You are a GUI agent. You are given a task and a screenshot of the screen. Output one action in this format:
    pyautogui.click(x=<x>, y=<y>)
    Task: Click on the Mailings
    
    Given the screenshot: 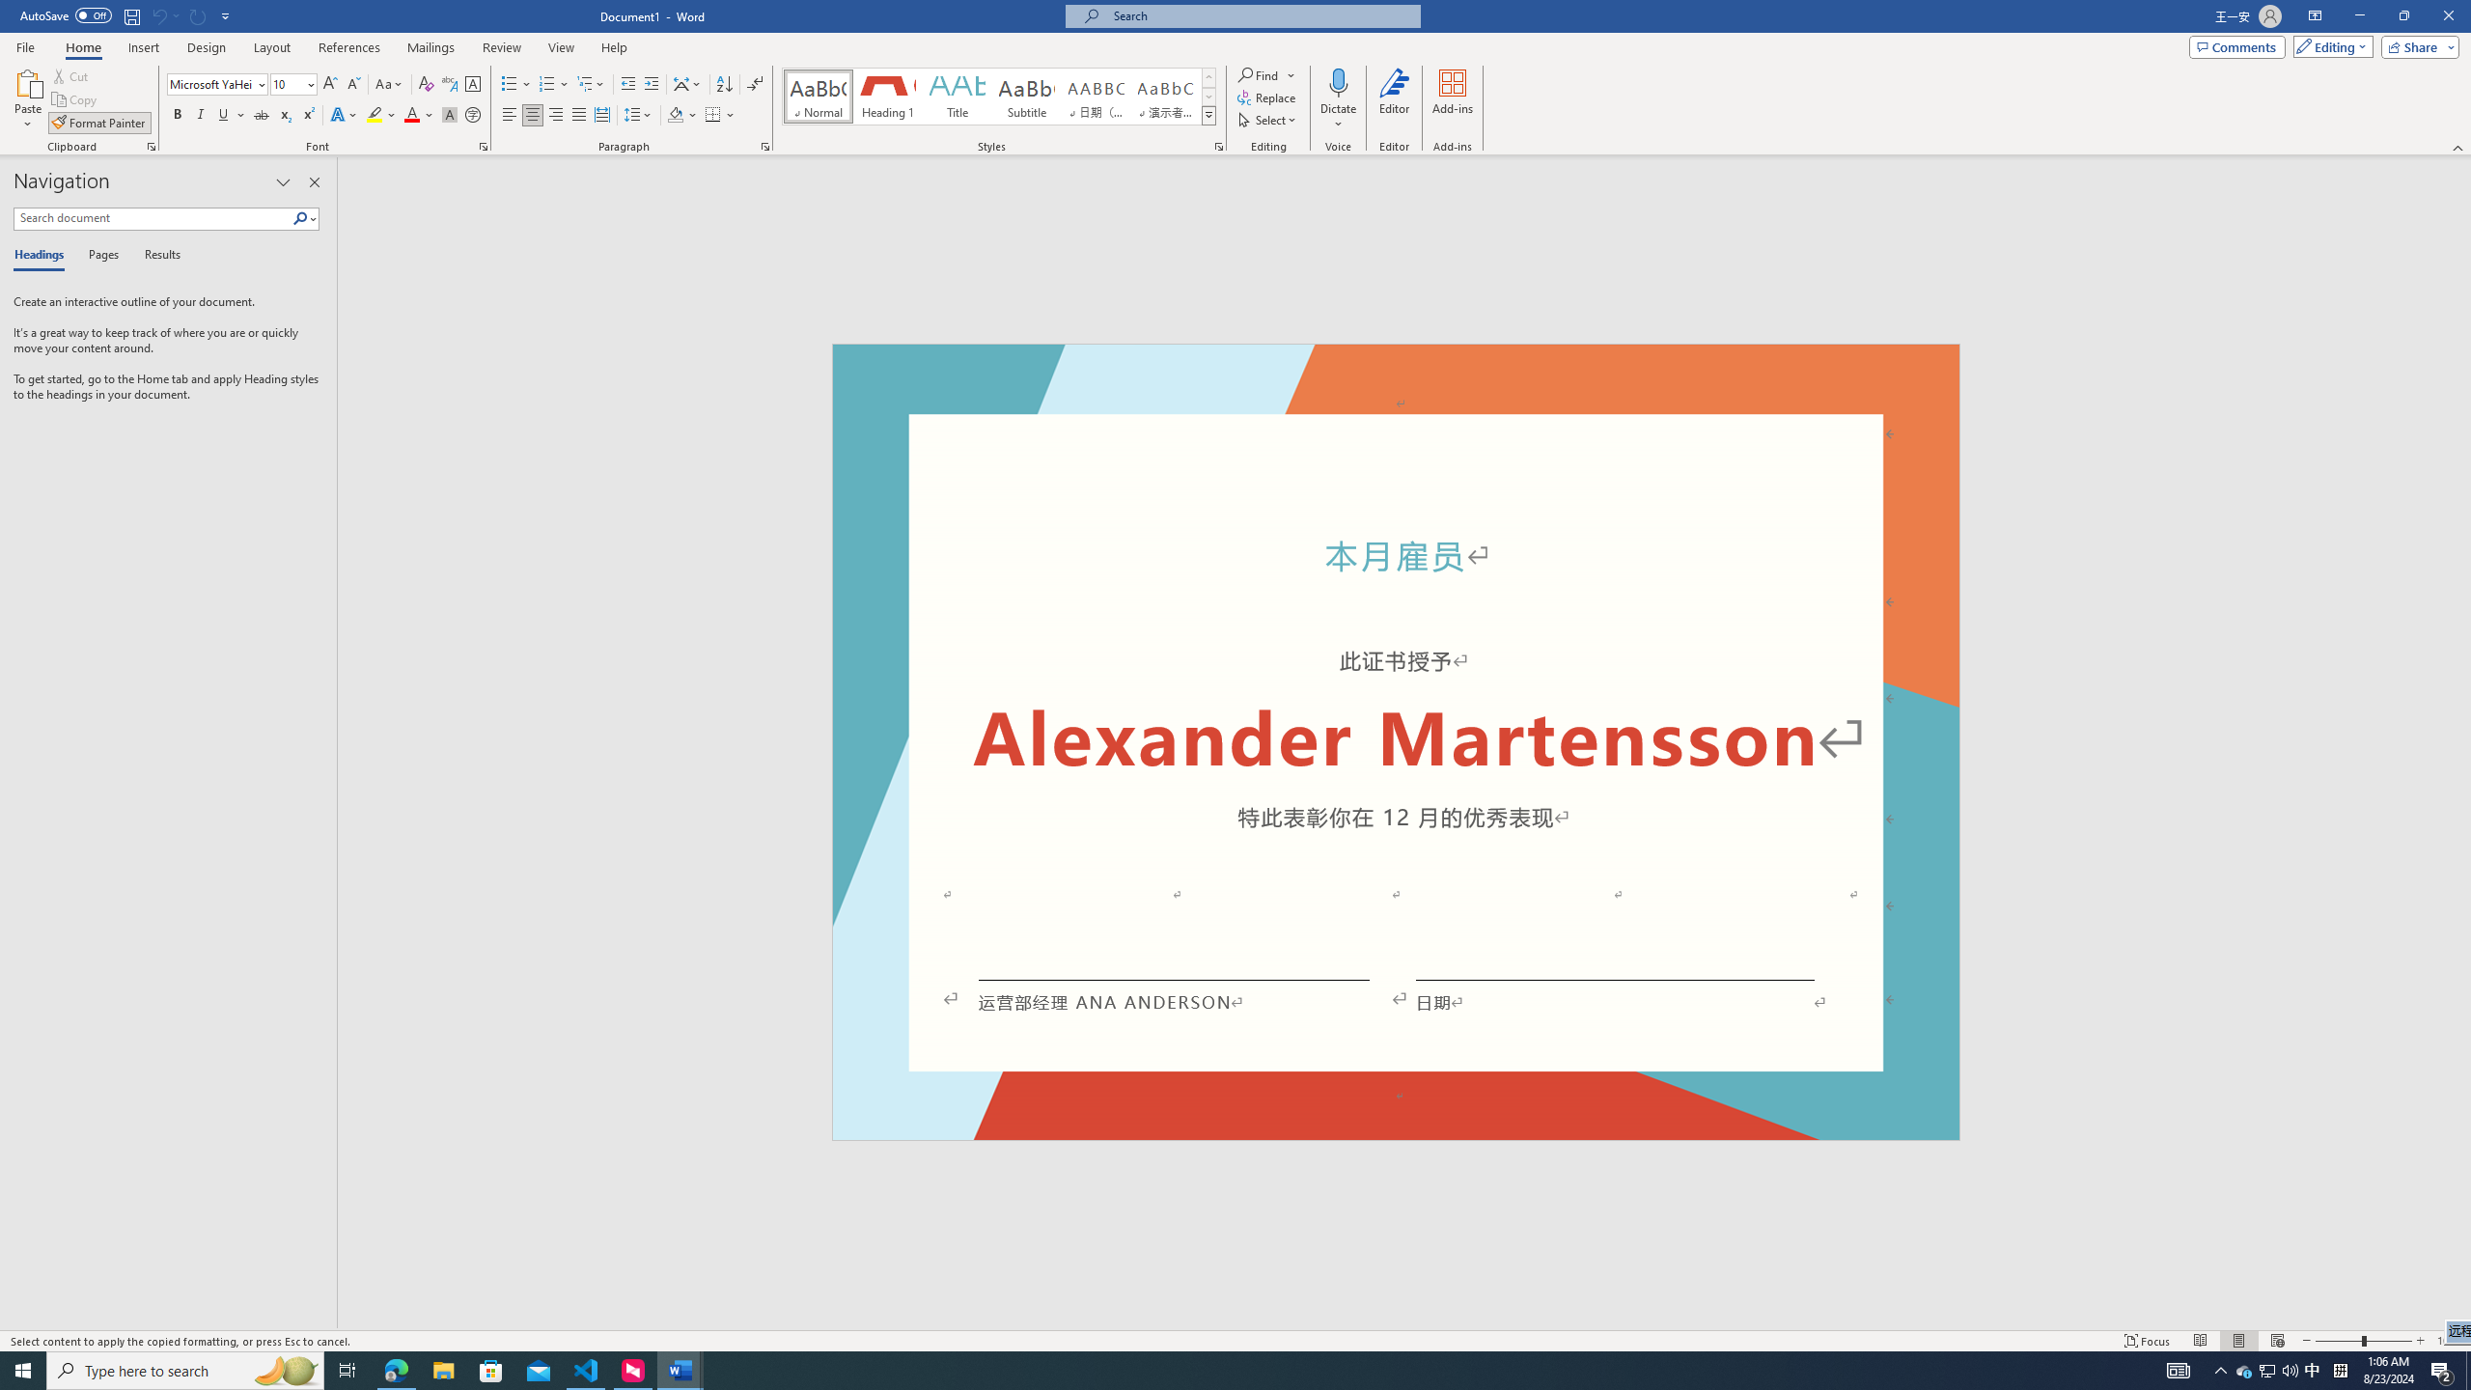 What is the action you would take?
    pyautogui.click(x=430, y=47)
    